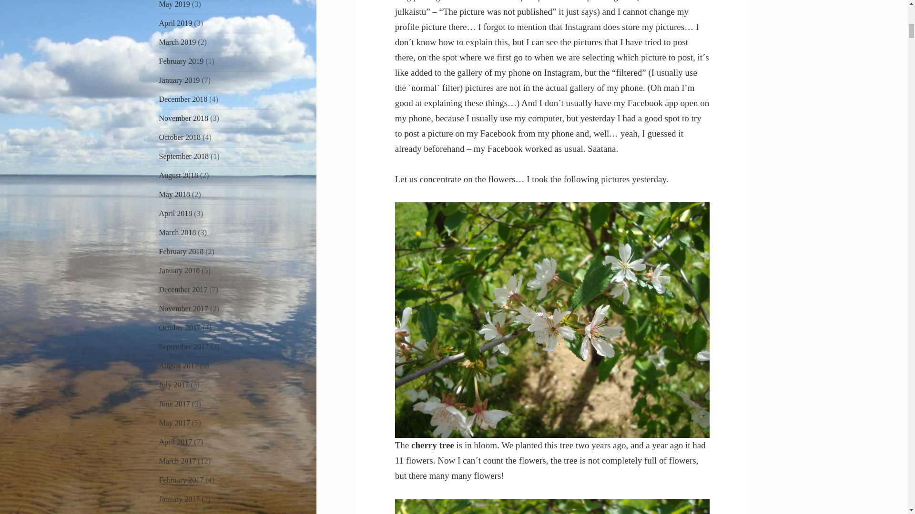  Describe the element at coordinates (182, 251) in the screenshot. I see `February 2018` at that location.